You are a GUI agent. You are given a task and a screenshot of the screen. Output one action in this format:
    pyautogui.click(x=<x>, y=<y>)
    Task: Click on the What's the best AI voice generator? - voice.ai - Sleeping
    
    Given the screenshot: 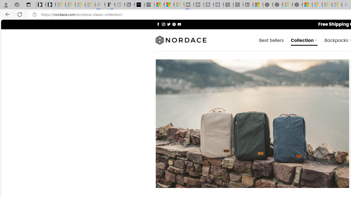 What is the action you would take?
    pyautogui.click(x=149, y=5)
    